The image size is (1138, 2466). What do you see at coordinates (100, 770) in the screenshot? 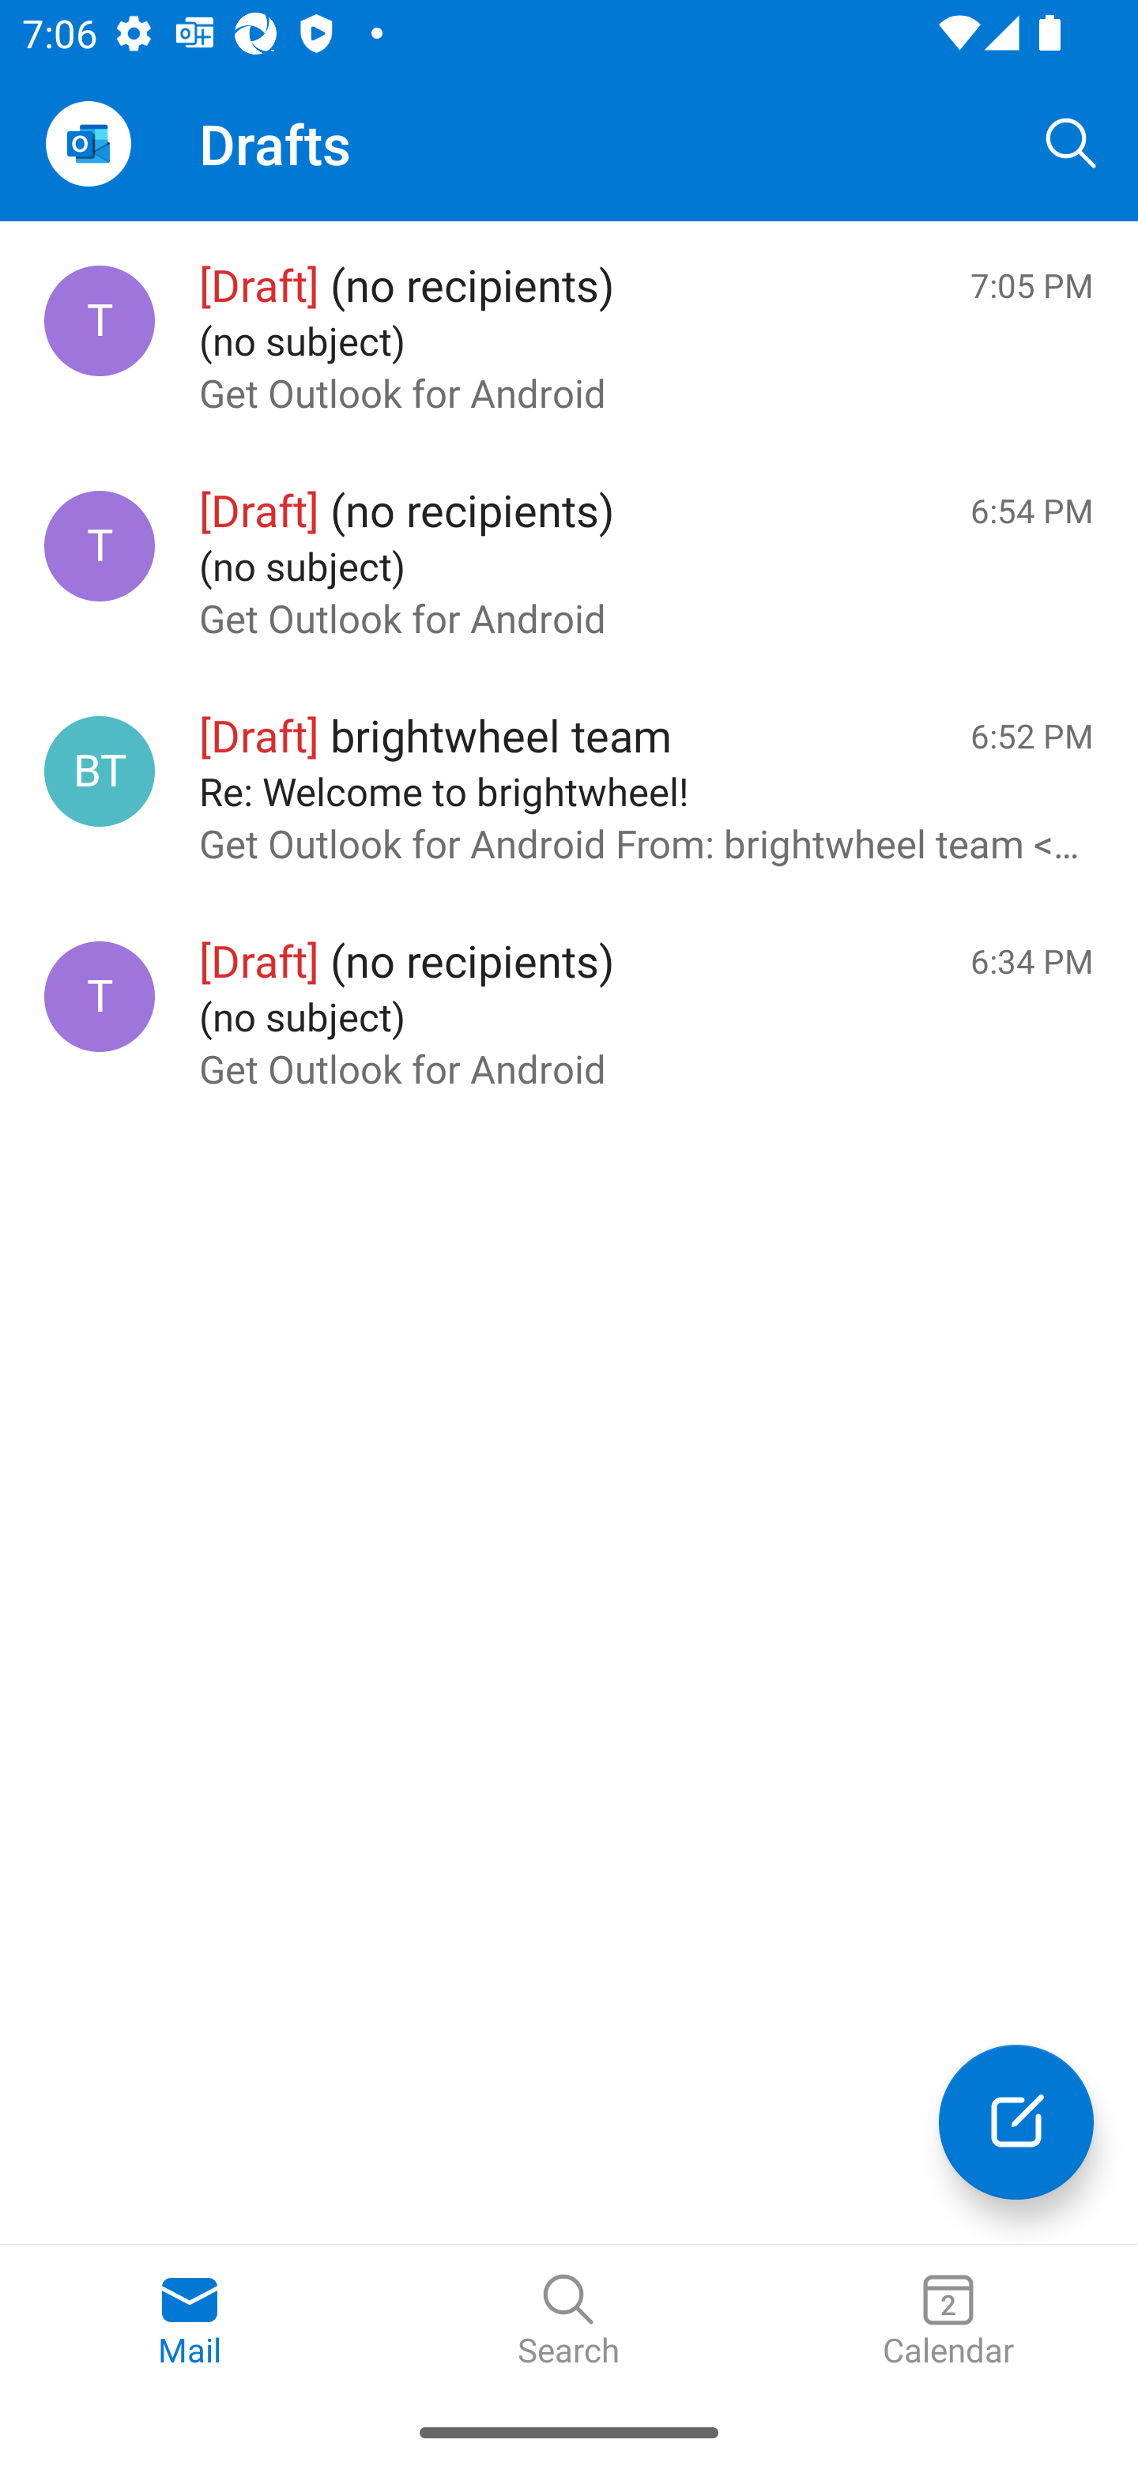
I see `brightwheel team, testappium001@outlook.com` at bounding box center [100, 770].